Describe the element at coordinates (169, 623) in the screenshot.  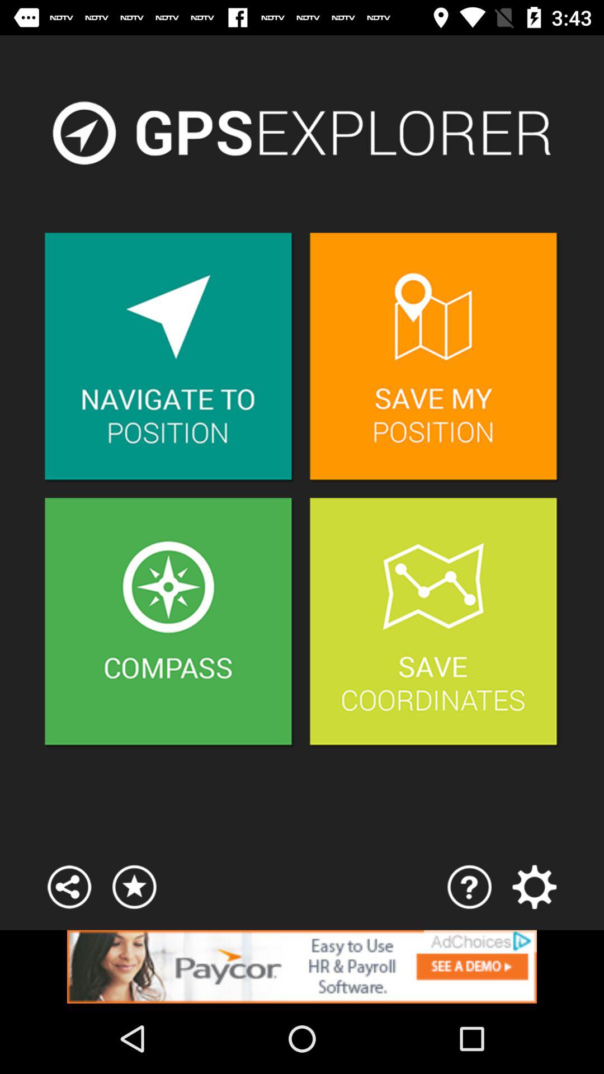
I see `compass` at that location.